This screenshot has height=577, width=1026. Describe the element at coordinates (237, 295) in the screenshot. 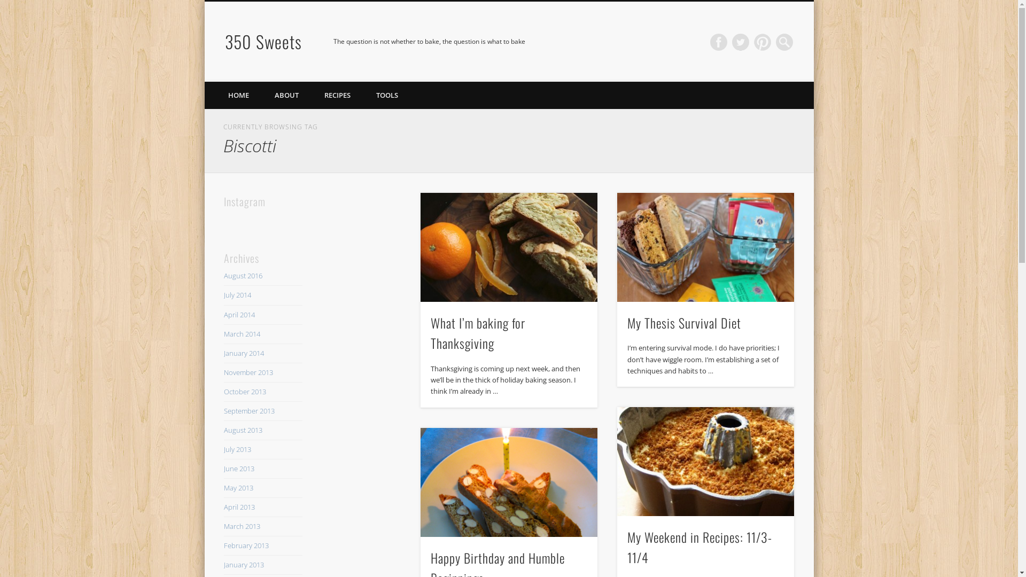

I see `July 2014` at that location.